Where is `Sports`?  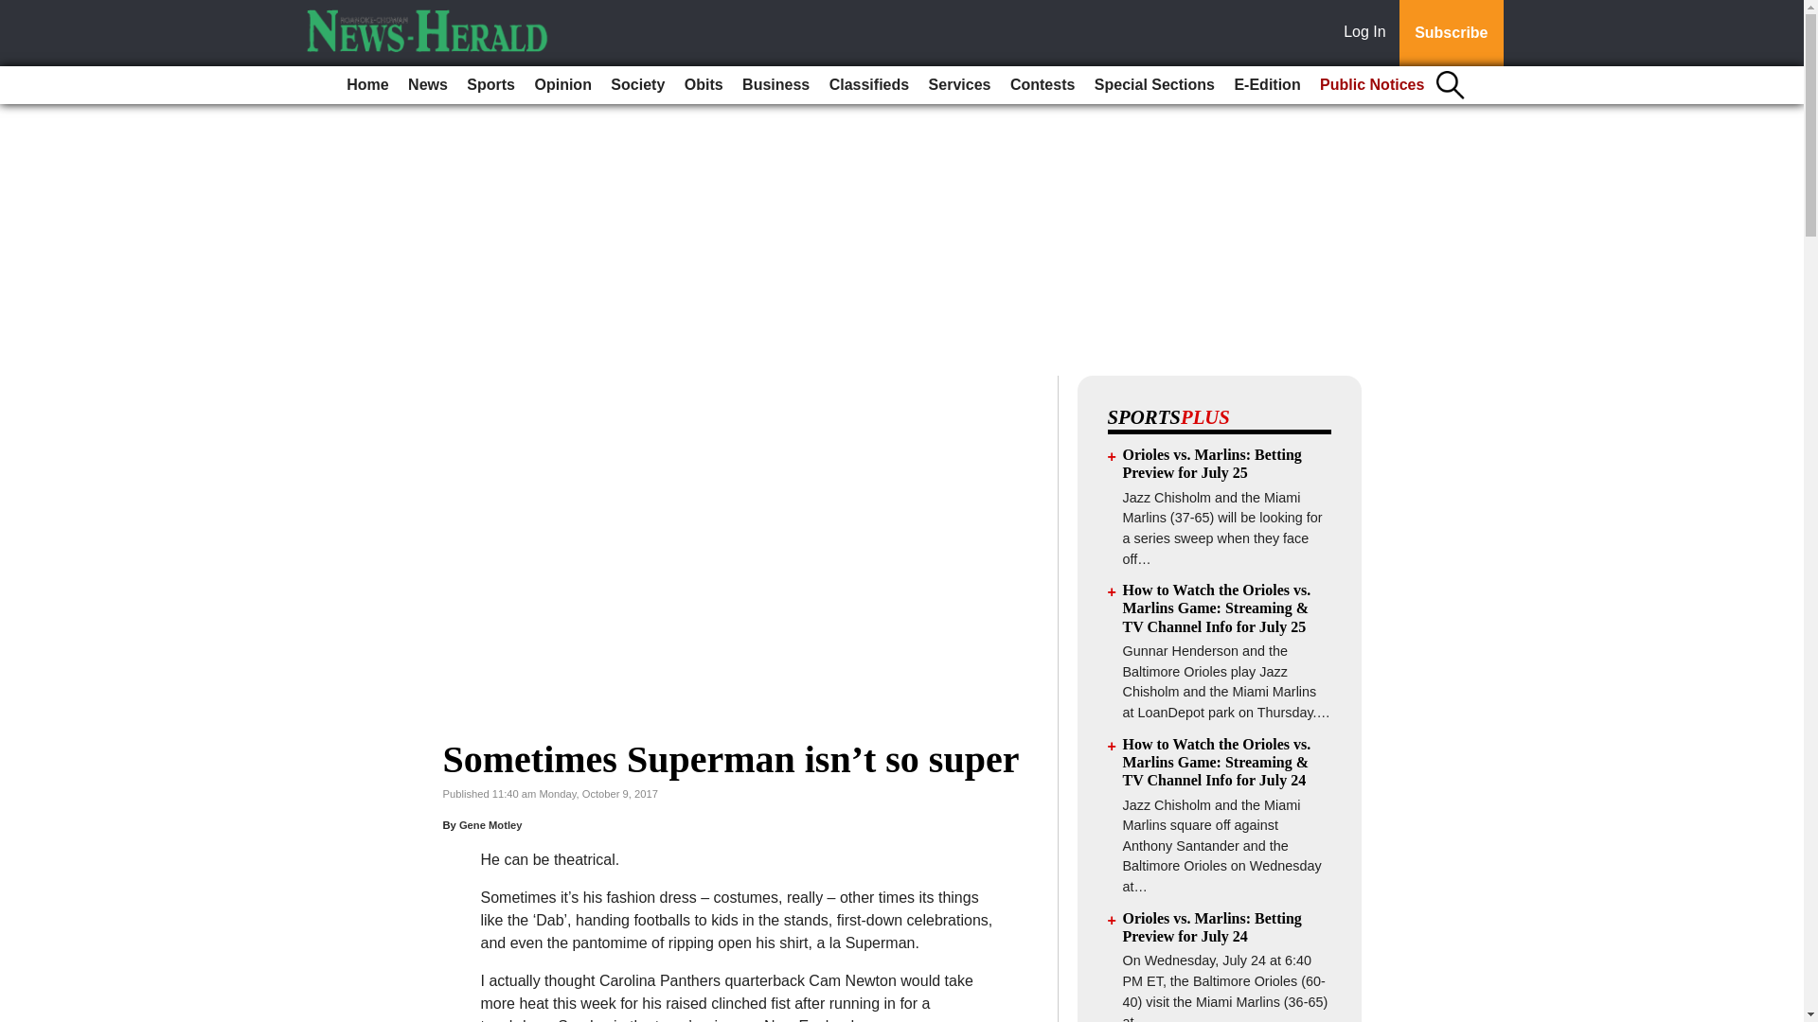
Sports is located at coordinates (490, 85).